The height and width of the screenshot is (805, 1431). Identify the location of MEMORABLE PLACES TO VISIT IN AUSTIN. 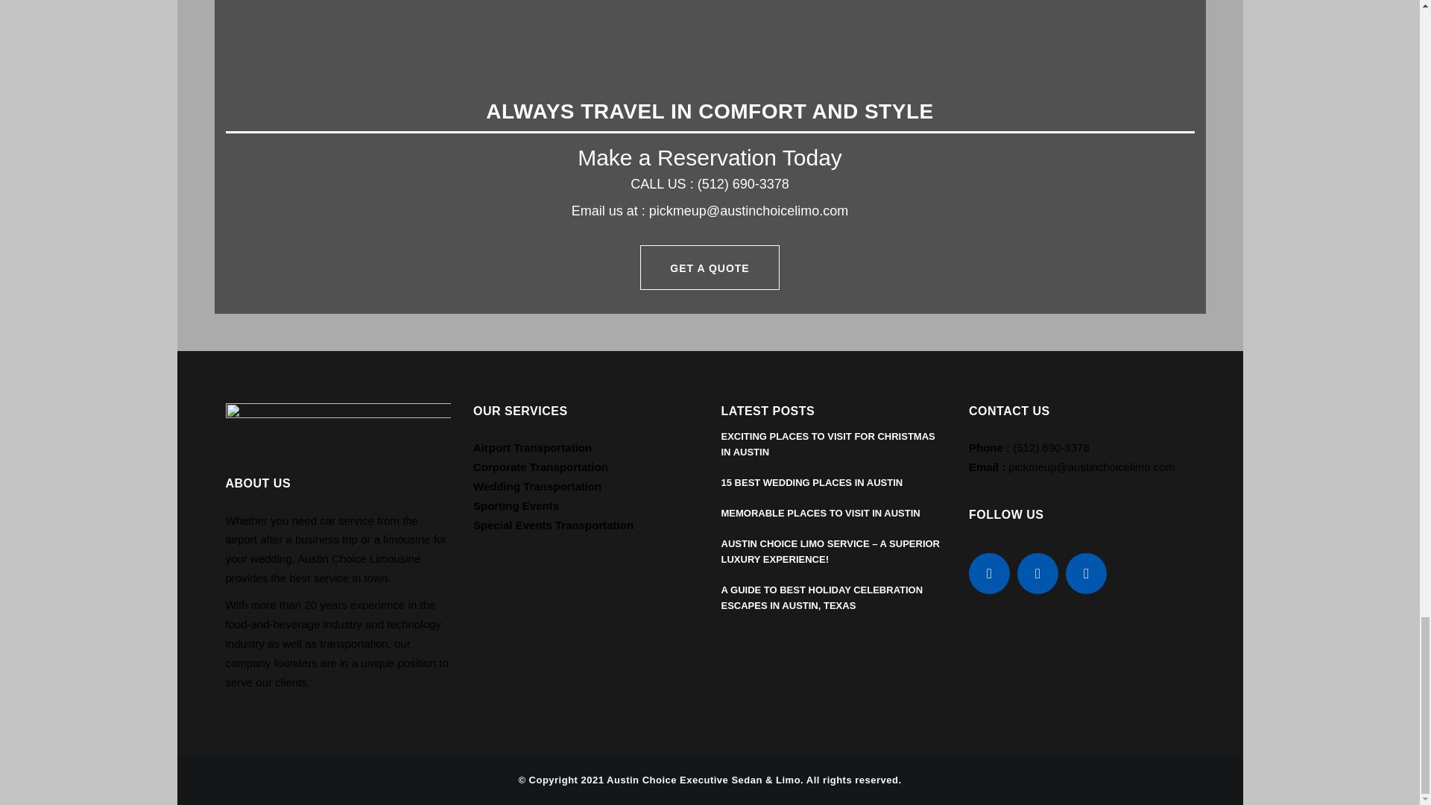
(820, 513).